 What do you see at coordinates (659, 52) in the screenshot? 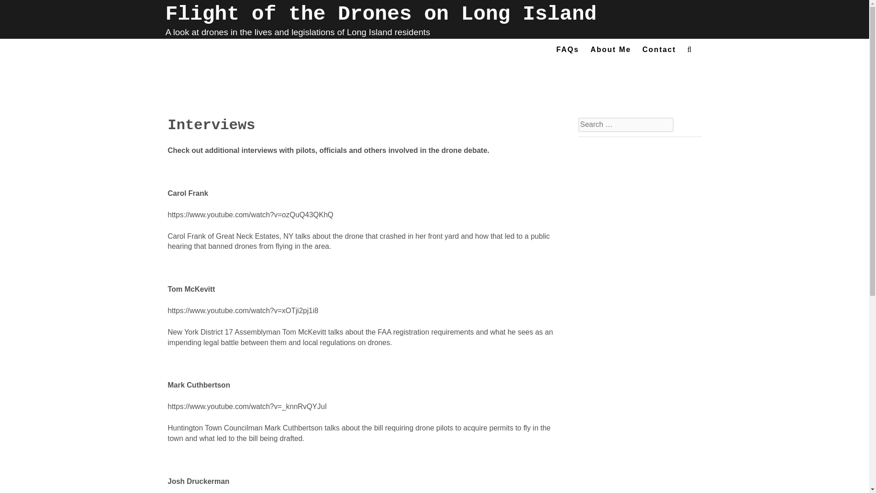
I see `Contact` at bounding box center [659, 52].